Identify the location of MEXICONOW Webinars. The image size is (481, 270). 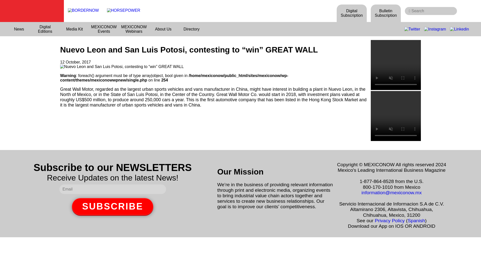
(134, 29).